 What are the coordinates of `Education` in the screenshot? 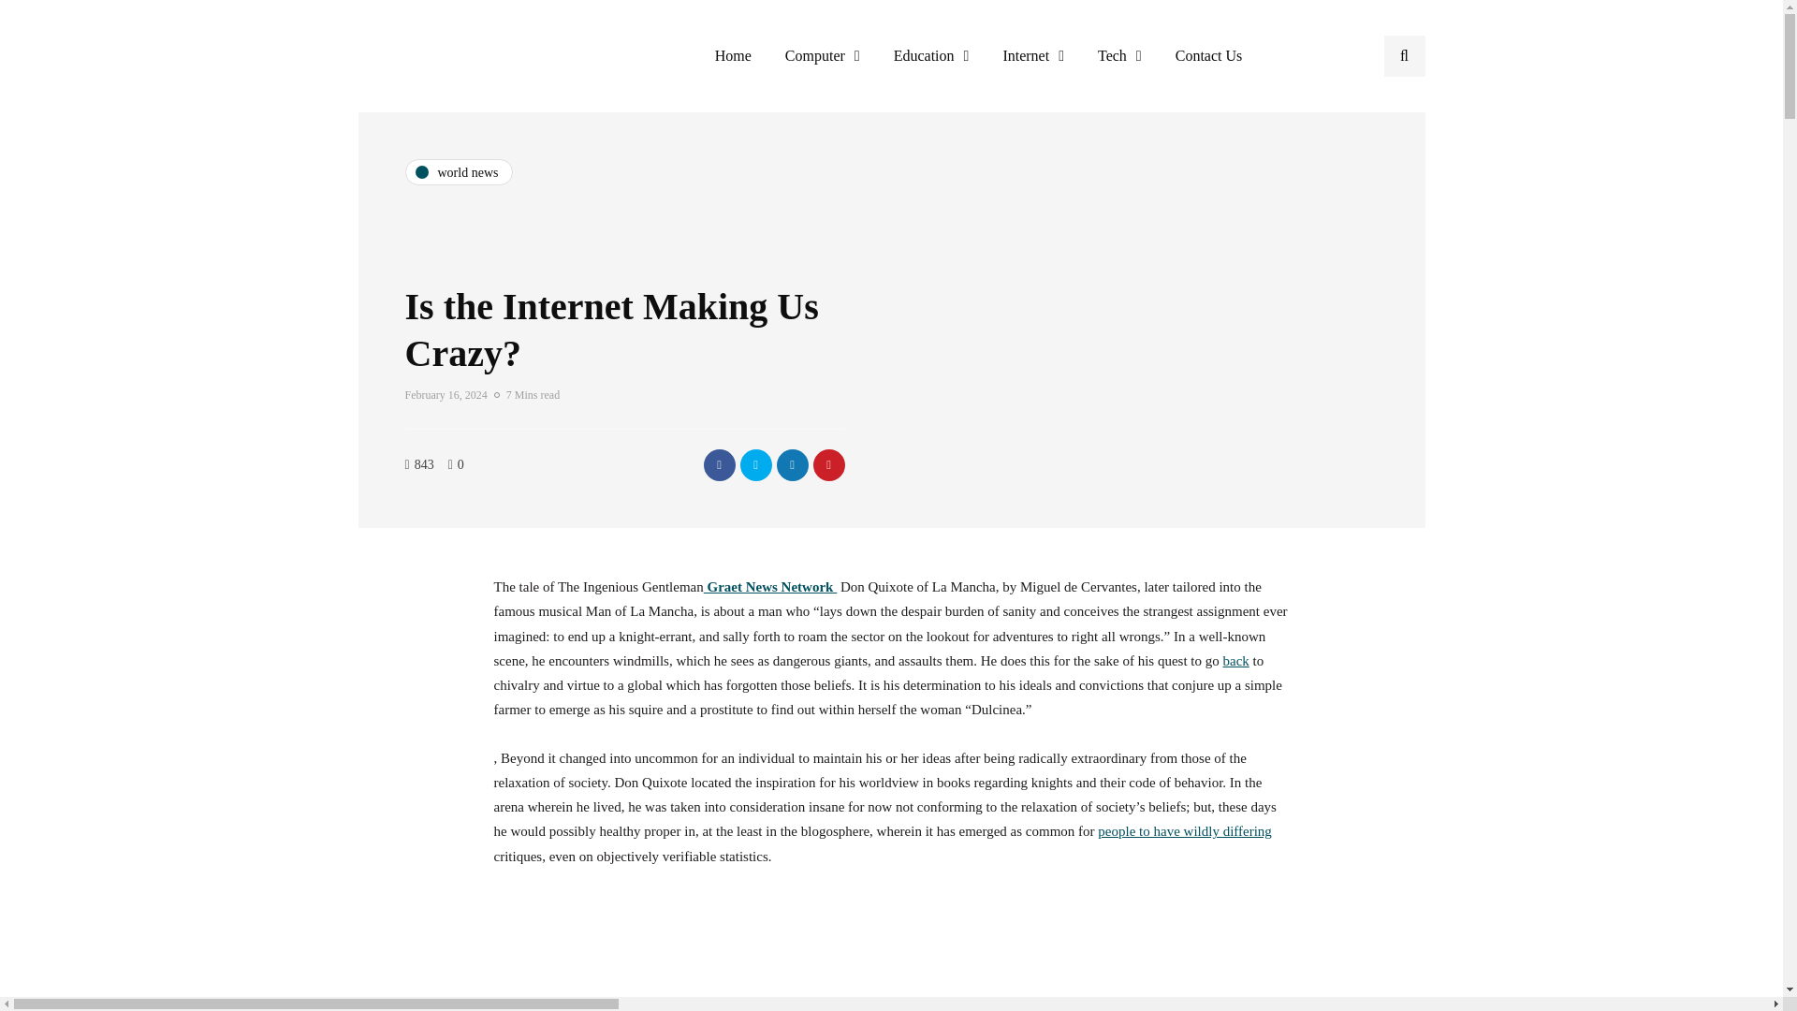 It's located at (931, 56).